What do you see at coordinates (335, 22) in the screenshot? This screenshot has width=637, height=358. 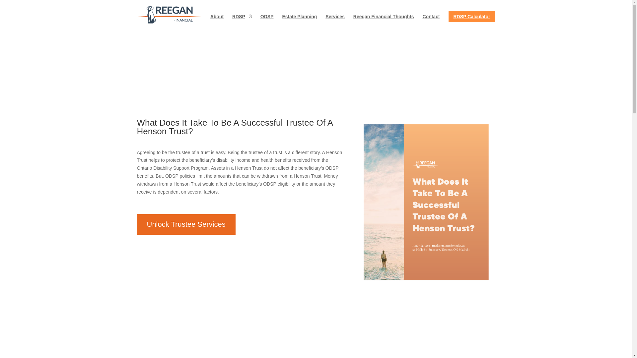 I see `Services` at bounding box center [335, 22].